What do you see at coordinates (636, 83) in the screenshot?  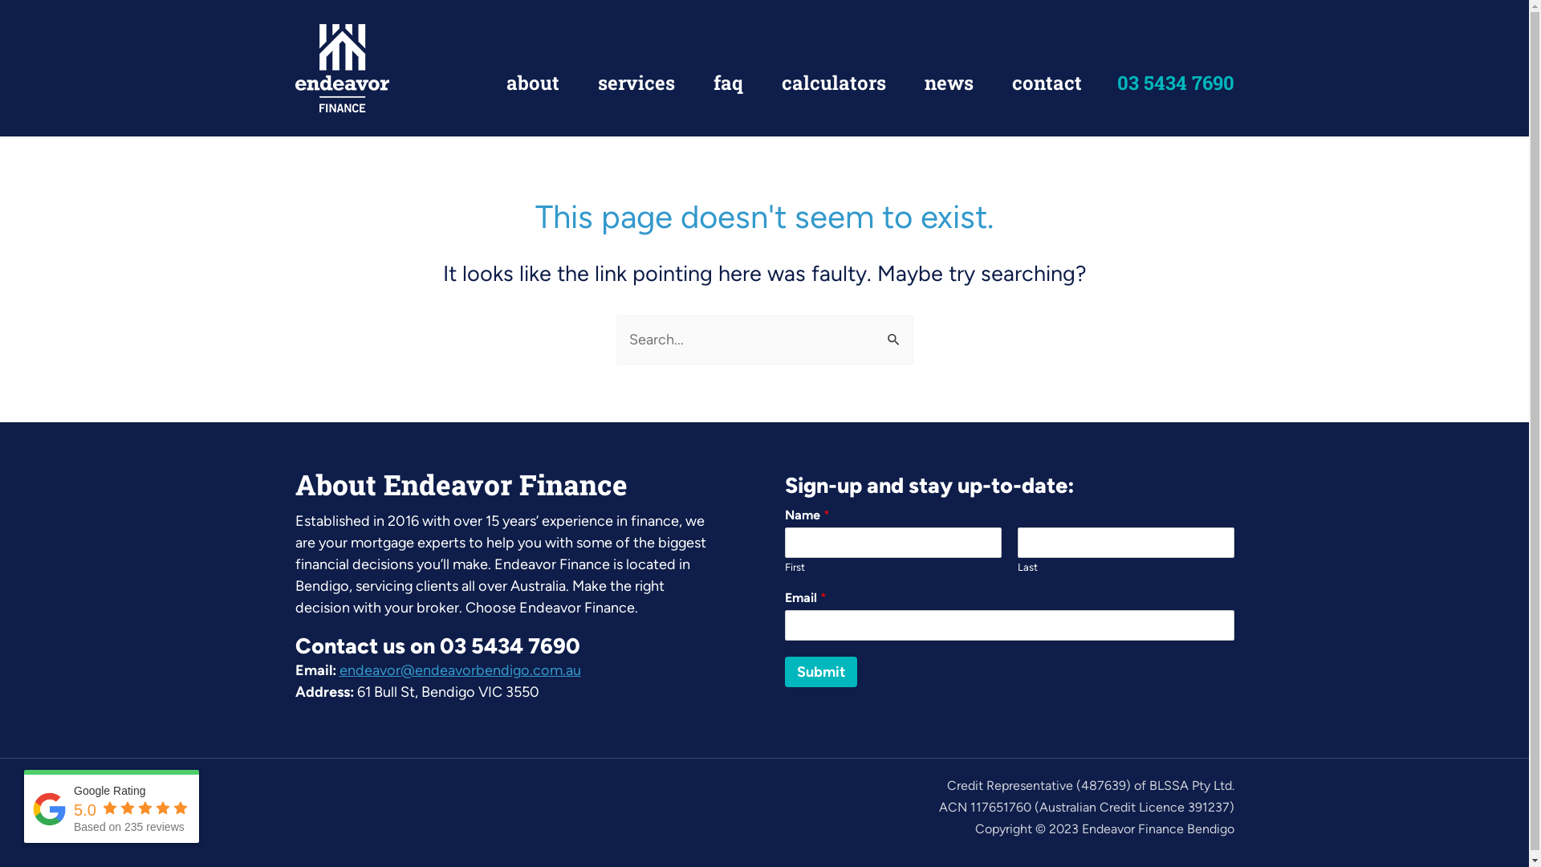 I see `services` at bounding box center [636, 83].